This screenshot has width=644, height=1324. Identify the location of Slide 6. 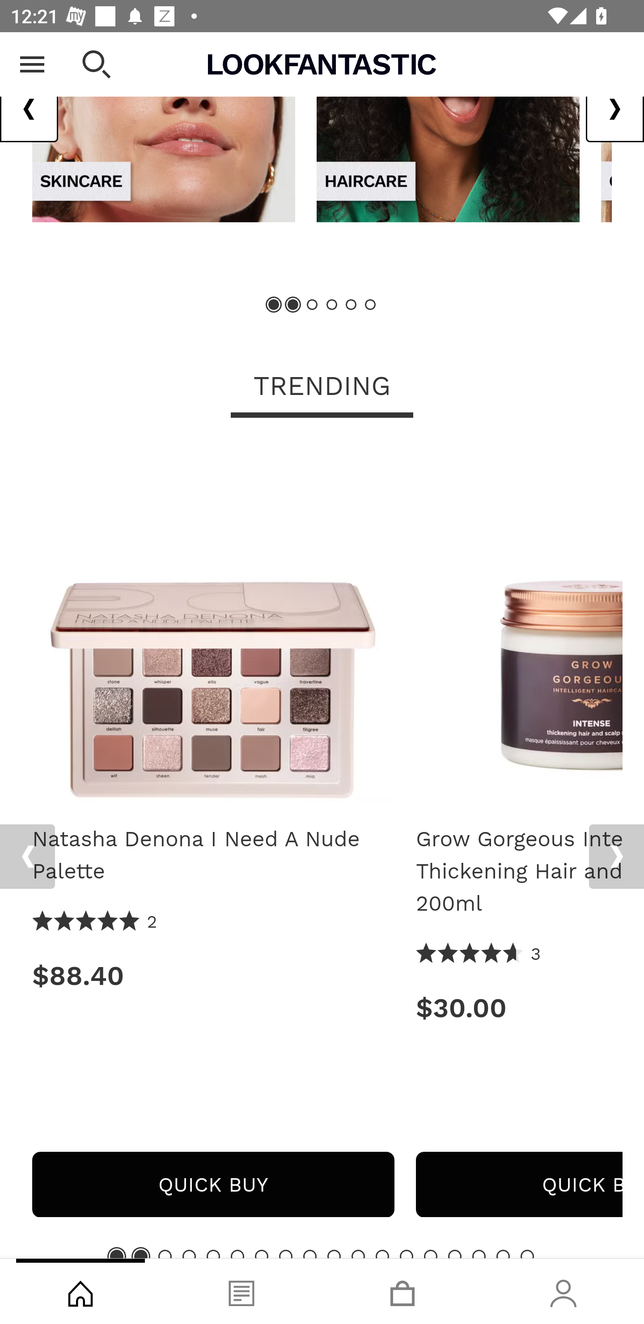
(369, 305).